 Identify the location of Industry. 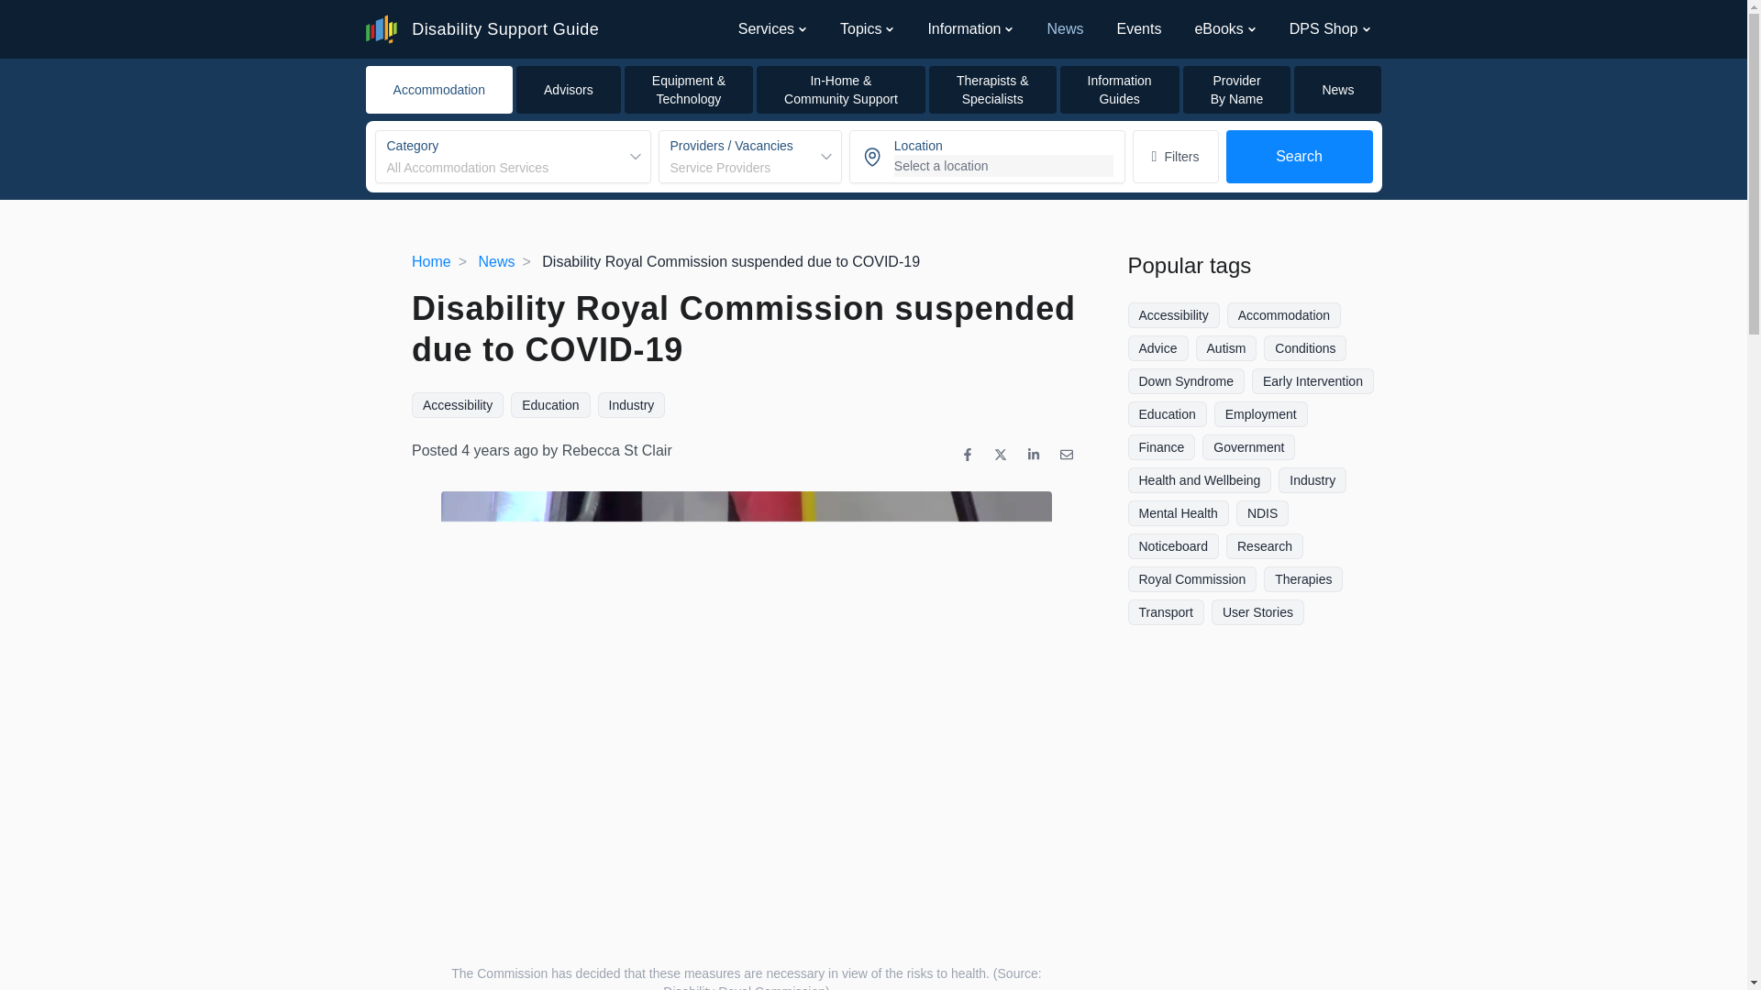
(631, 404).